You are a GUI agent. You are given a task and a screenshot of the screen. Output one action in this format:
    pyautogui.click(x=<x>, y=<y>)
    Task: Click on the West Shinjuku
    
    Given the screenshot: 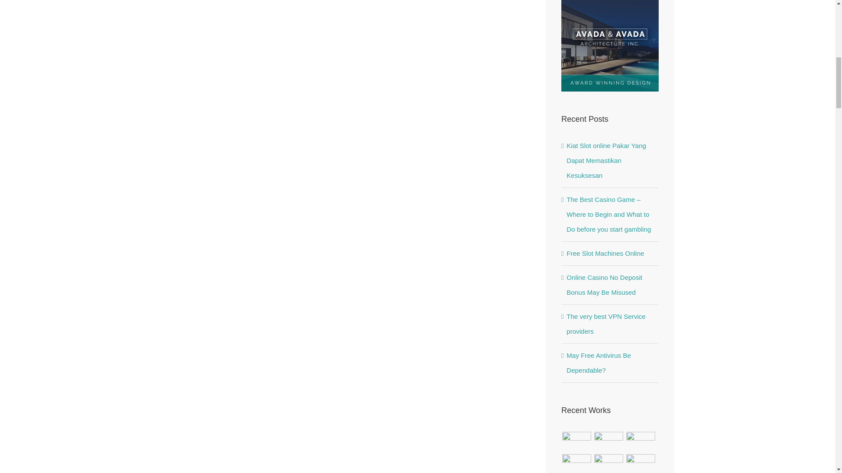 What is the action you would take?
    pyautogui.click(x=609, y=462)
    